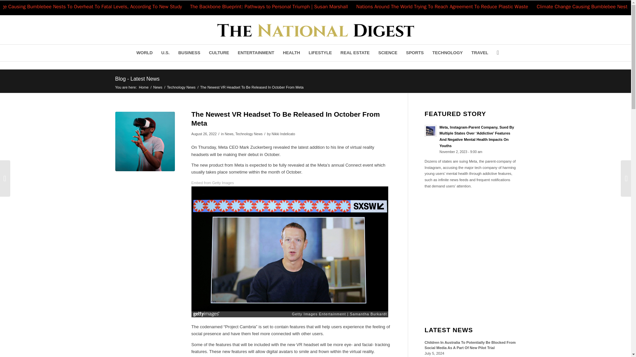 The image size is (636, 357). I want to click on Blog - Latest News, so click(137, 79).